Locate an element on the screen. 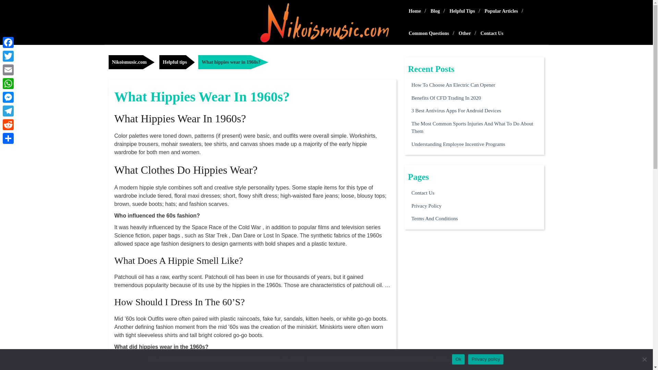 The height and width of the screenshot is (370, 658). Telegram is located at coordinates (8, 111).